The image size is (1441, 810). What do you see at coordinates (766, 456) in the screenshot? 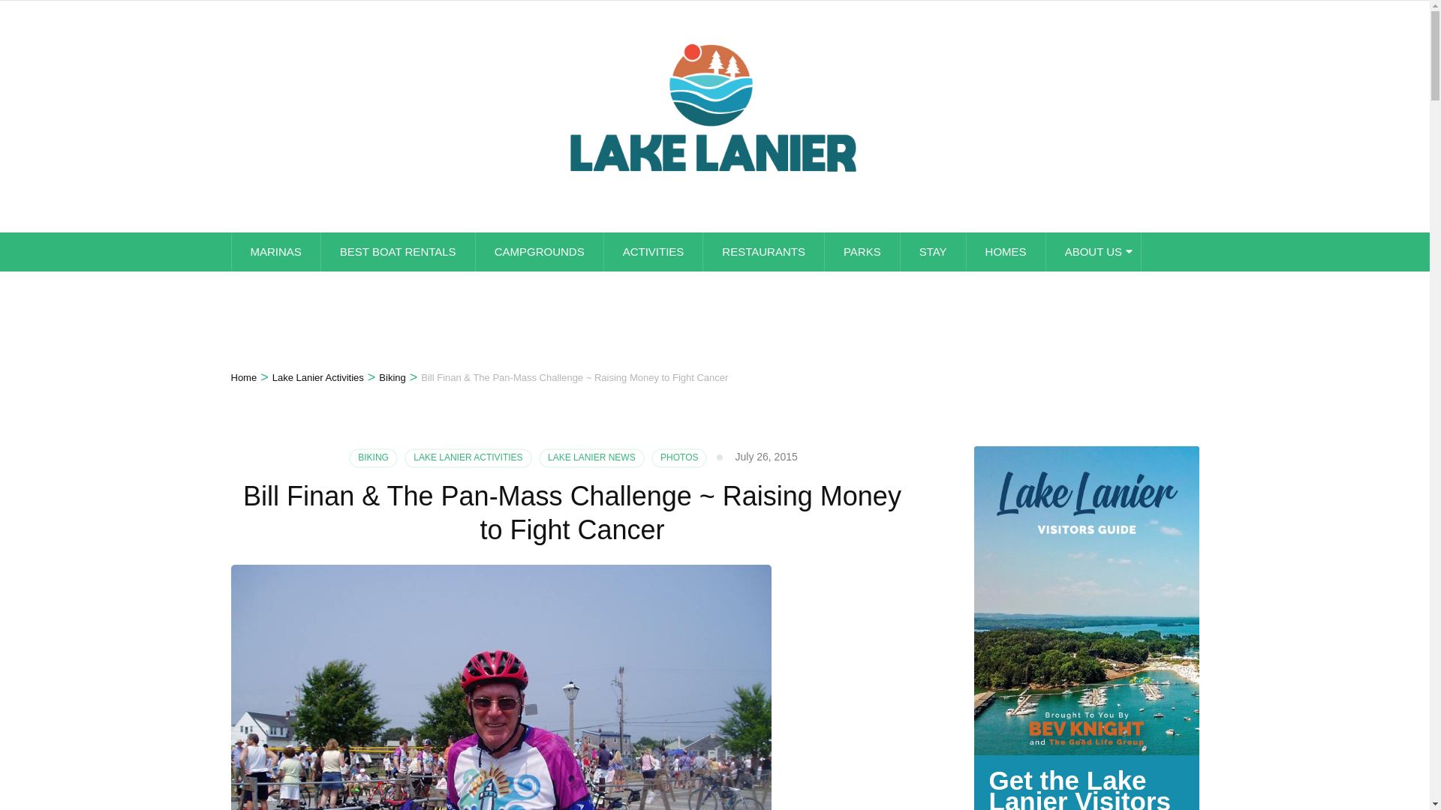
I see `July 26, 2015` at bounding box center [766, 456].